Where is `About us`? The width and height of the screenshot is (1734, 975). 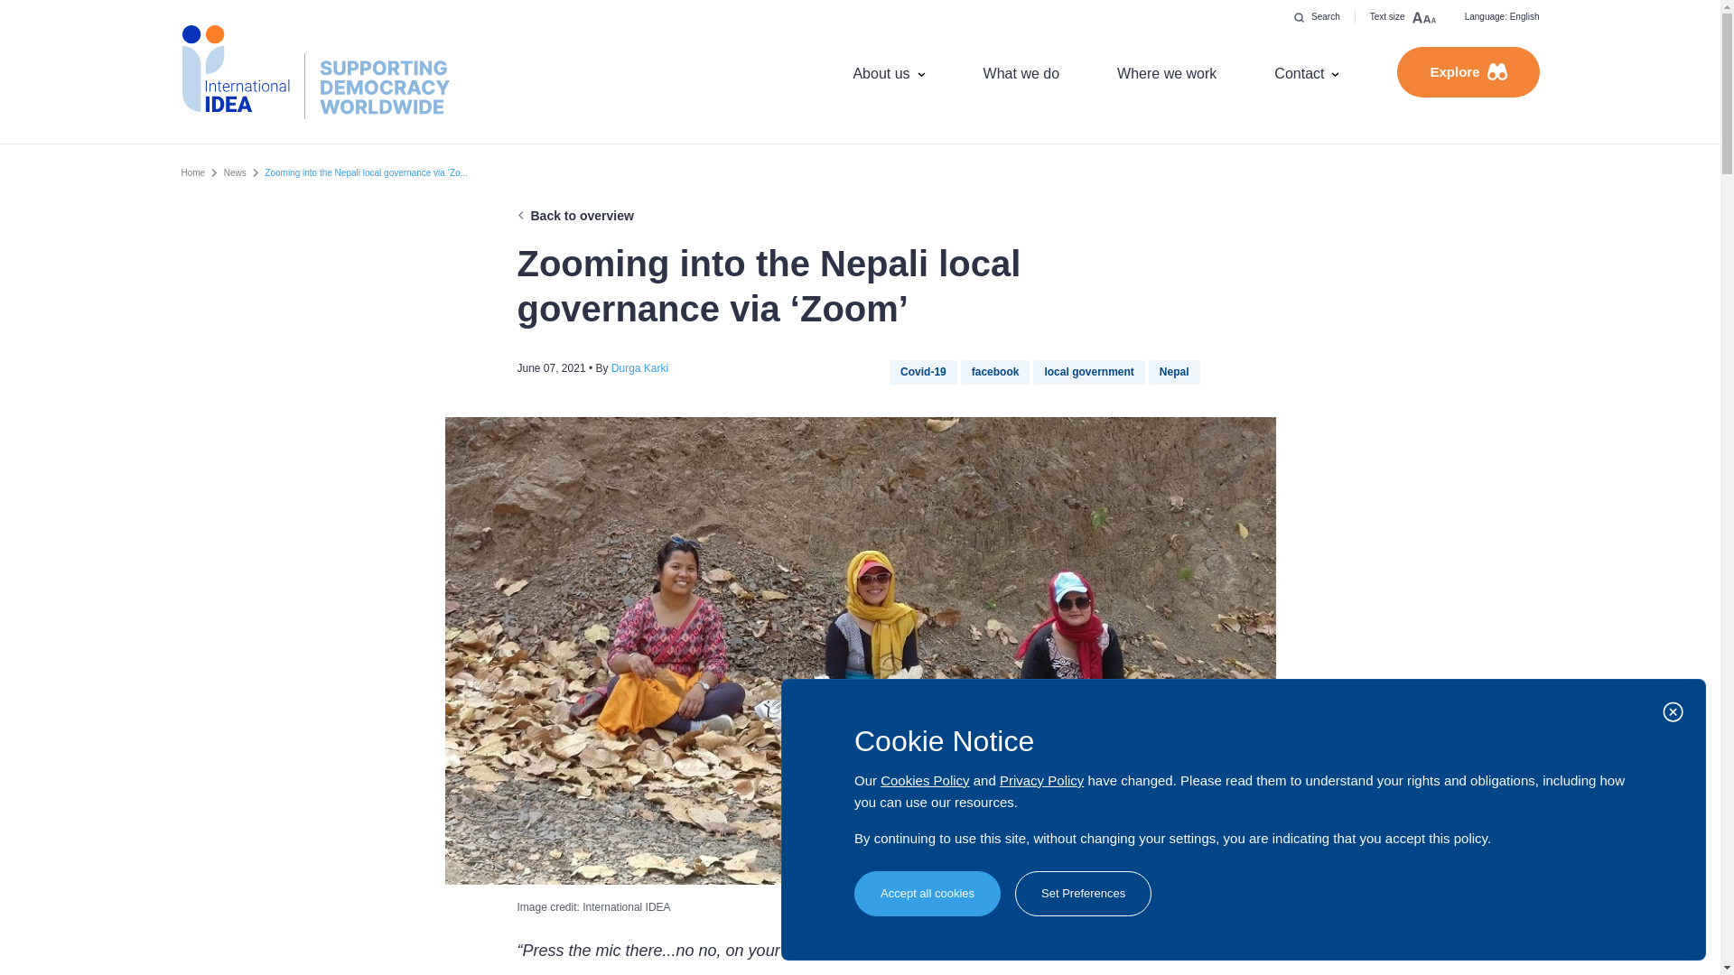
About us is located at coordinates (889, 72).